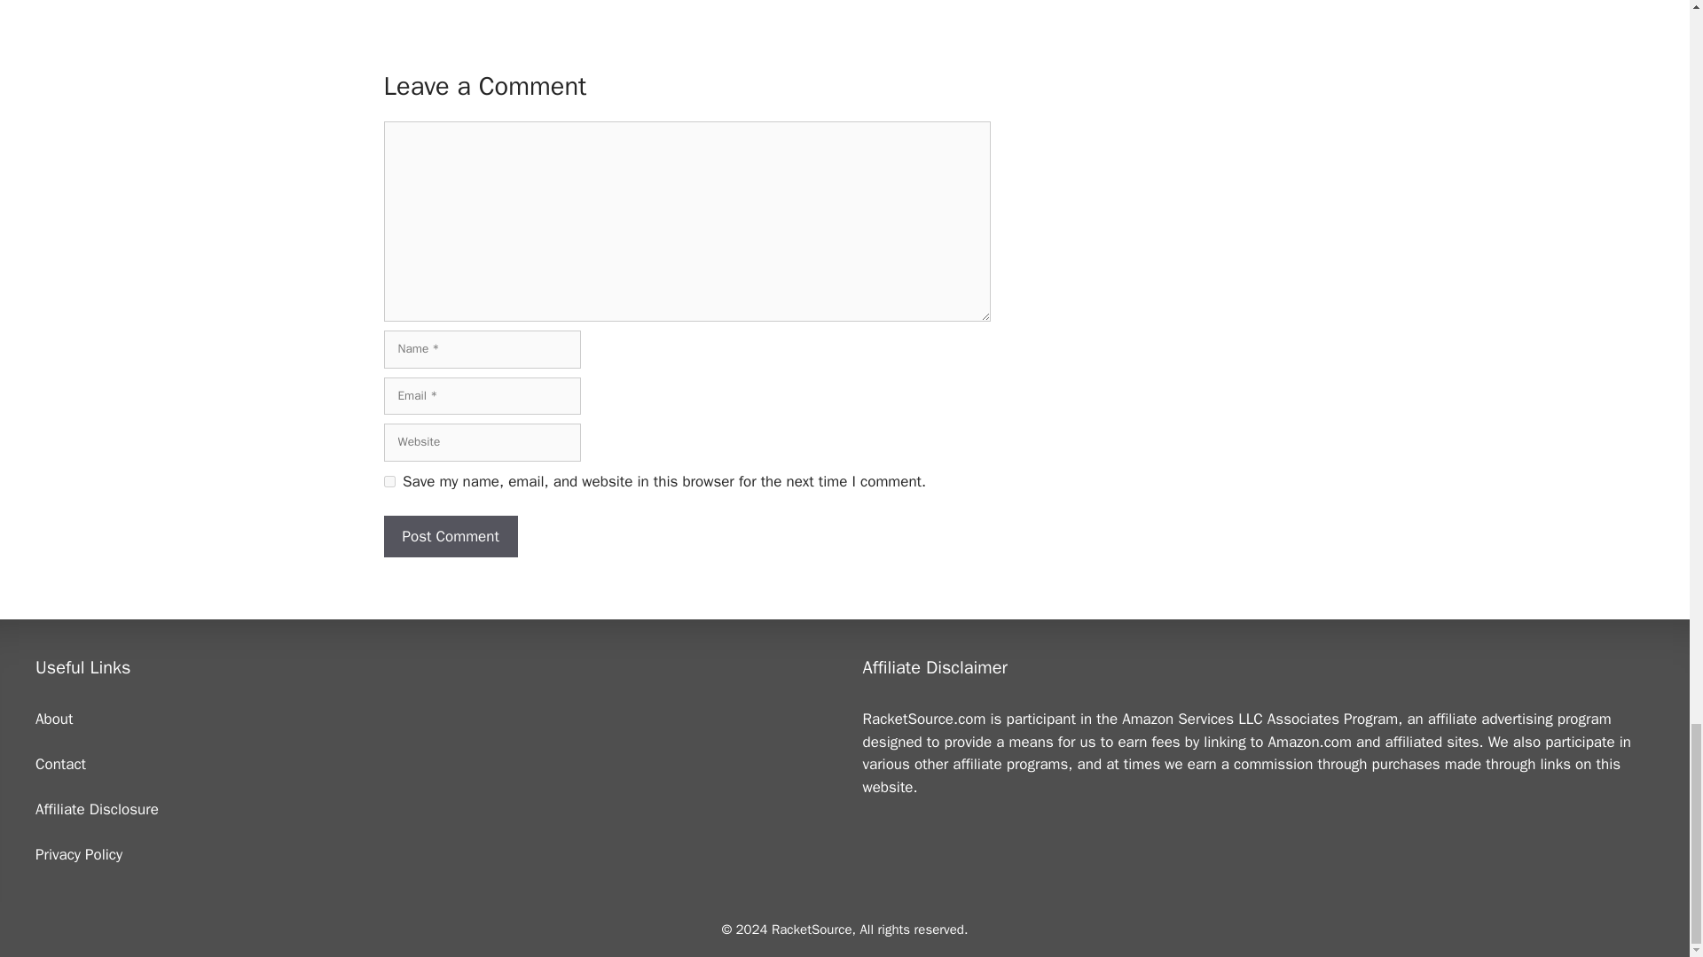  Describe the element at coordinates (451, 537) in the screenshot. I see `Post Comment` at that location.